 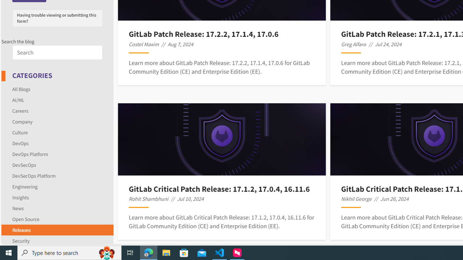 I want to click on Culture, so click(x=57, y=132).